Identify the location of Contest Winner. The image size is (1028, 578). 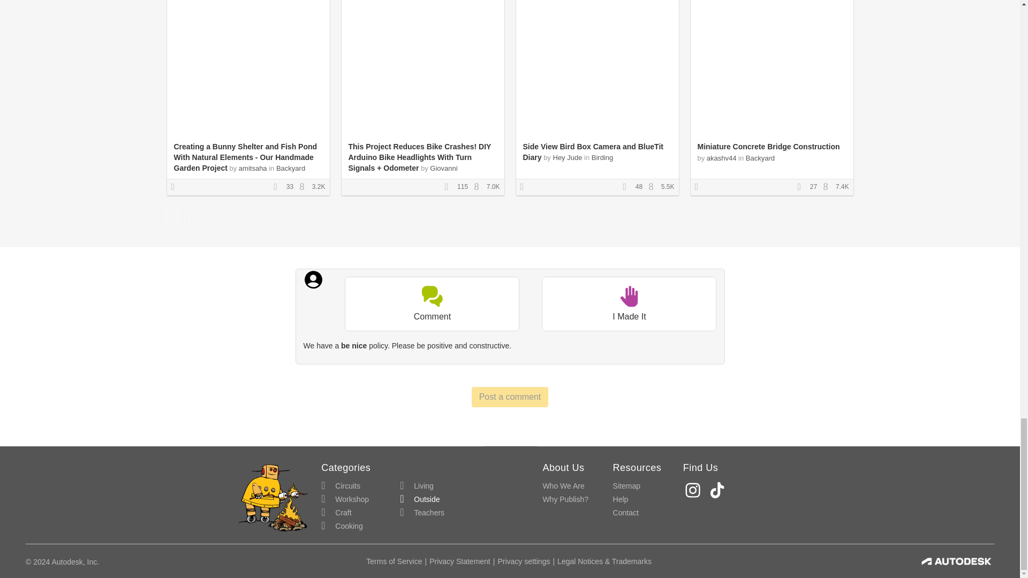
(700, 187).